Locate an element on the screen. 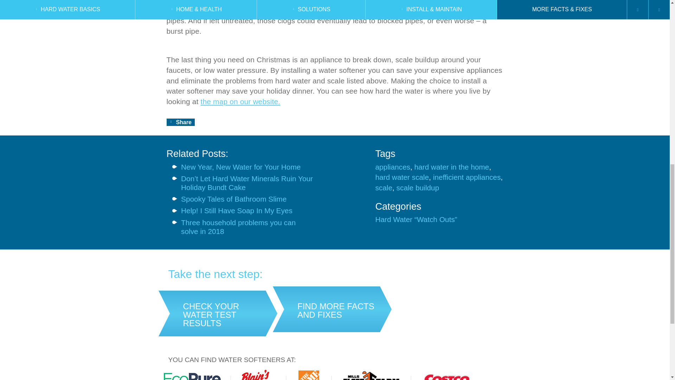 Image resolution: width=675 pixels, height=380 pixels. appliances is located at coordinates (392, 167).